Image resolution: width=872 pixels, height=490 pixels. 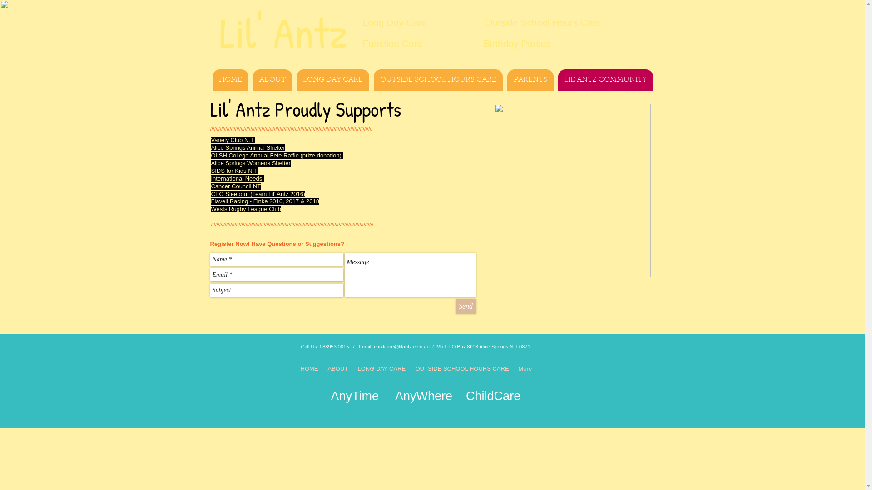 What do you see at coordinates (605, 80) in the screenshot?
I see `LIL' ANTZ COMMUNITY` at bounding box center [605, 80].